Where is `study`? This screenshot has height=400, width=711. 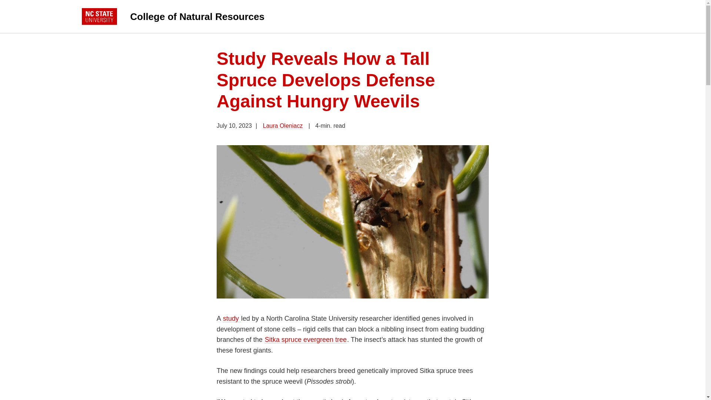 study is located at coordinates (231, 319).